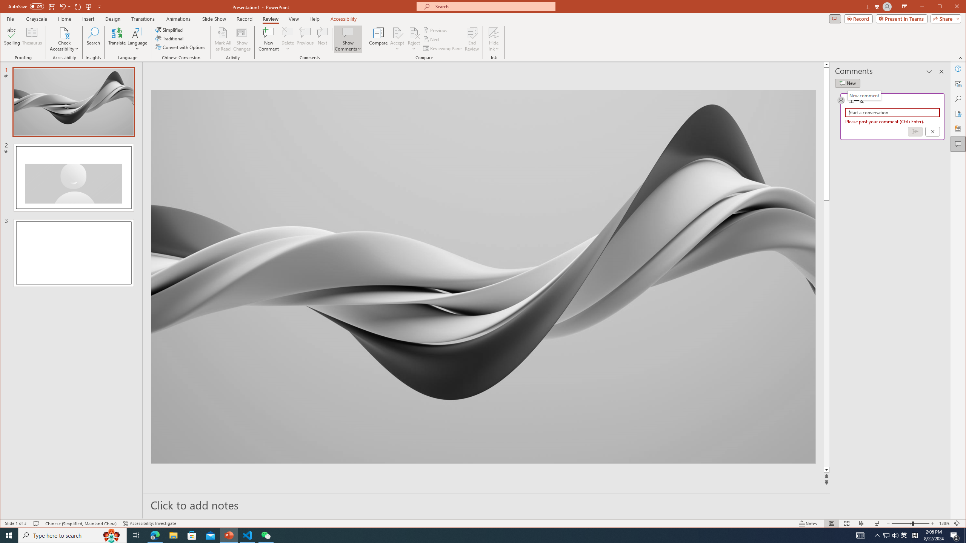  I want to click on Running applications, so click(72, 535).